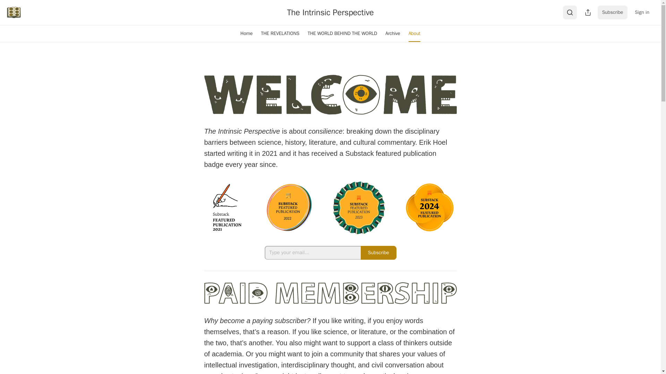 This screenshot has height=374, width=666. Describe the element at coordinates (280, 33) in the screenshot. I see `THE REVELATIONS` at that location.